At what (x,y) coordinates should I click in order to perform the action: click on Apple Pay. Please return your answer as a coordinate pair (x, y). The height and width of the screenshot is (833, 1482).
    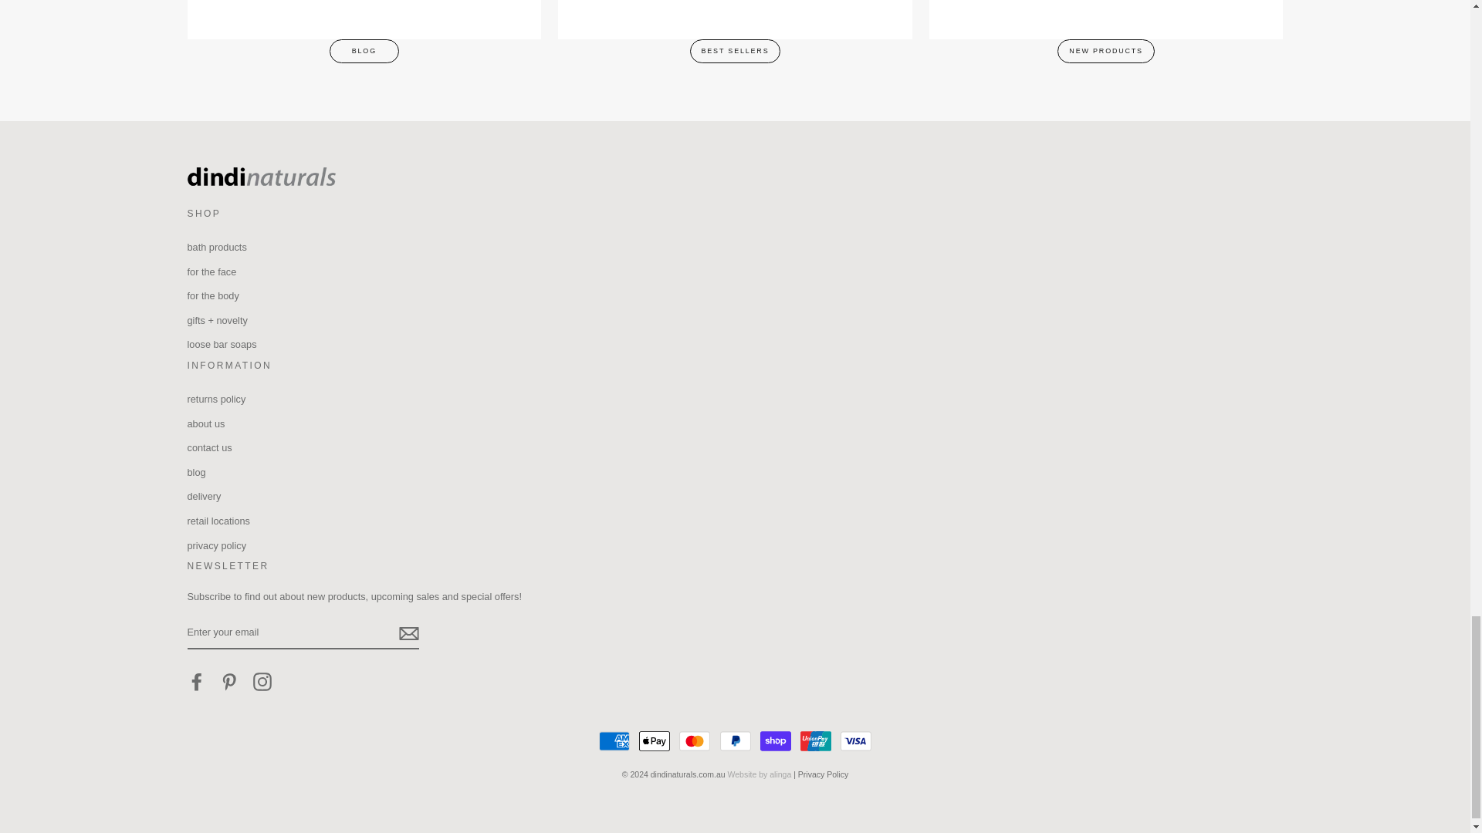
    Looking at the image, I should click on (654, 740).